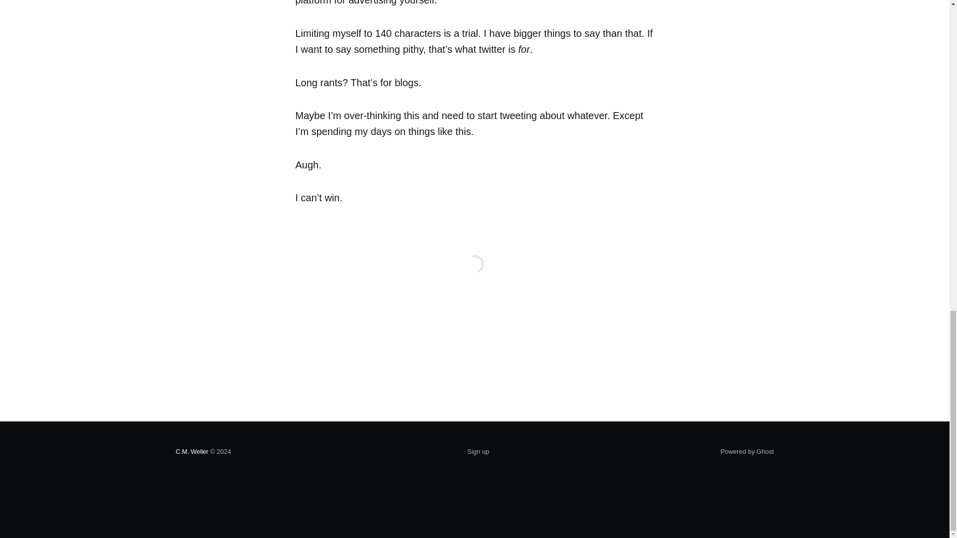  Describe the element at coordinates (747, 451) in the screenshot. I see `Powered by Ghost` at that location.